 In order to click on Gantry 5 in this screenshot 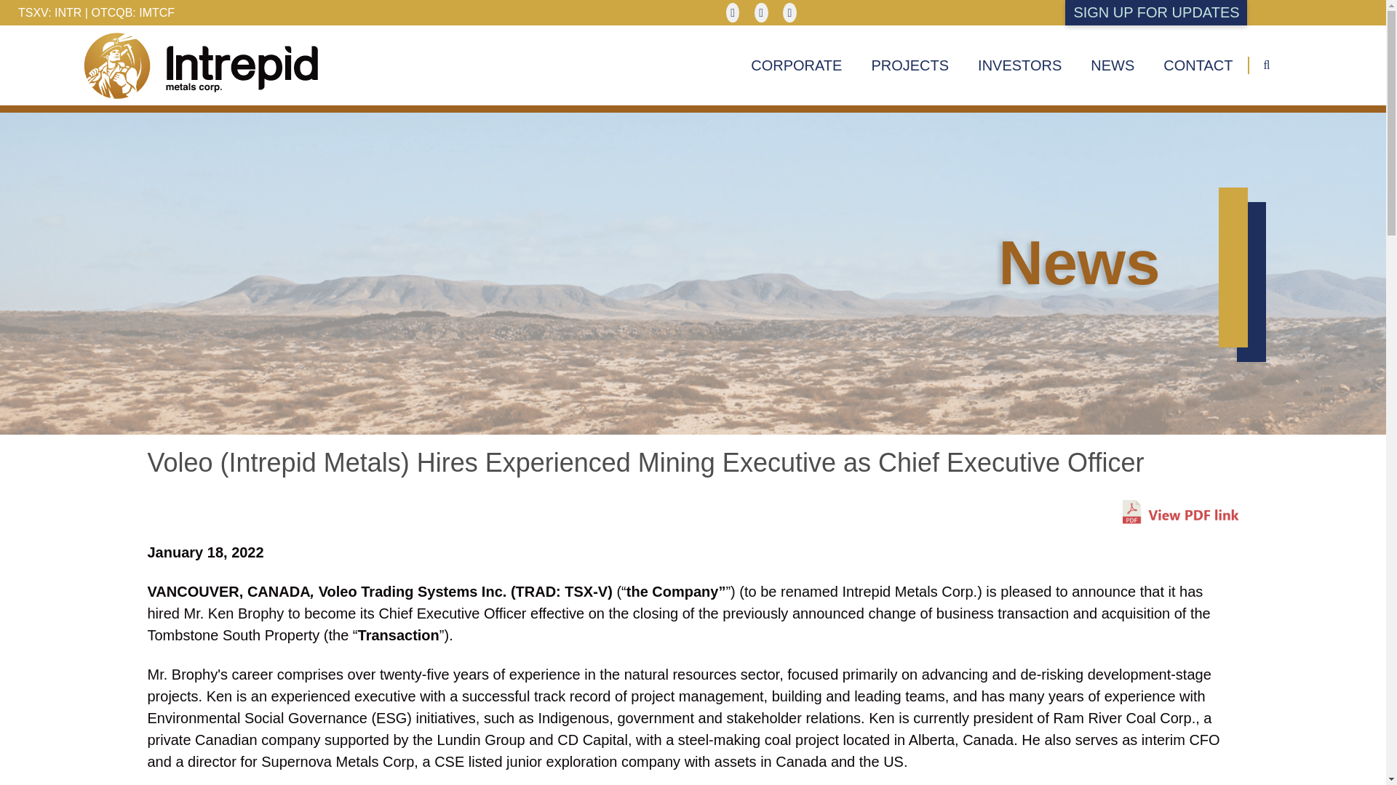, I will do `click(198, 65)`.